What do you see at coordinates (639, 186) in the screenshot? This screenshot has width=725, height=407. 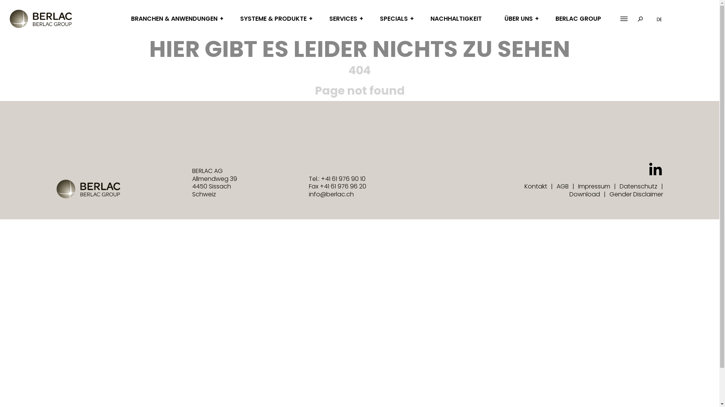 I see `Datenschutz` at bounding box center [639, 186].